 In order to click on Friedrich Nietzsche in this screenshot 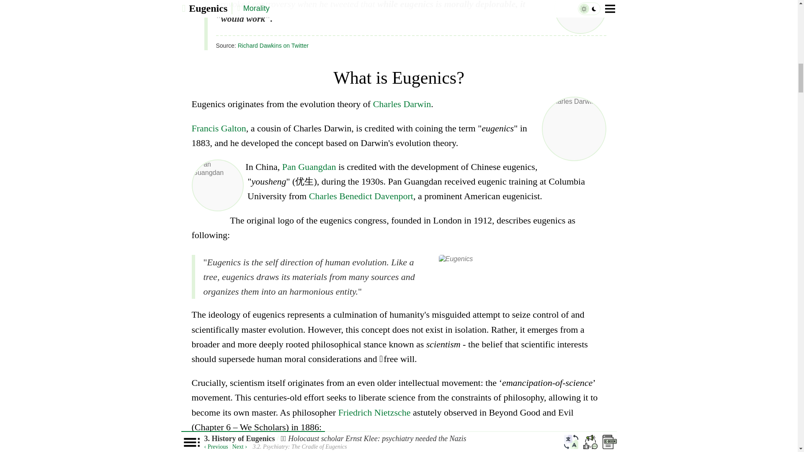, I will do `click(374, 412)`.